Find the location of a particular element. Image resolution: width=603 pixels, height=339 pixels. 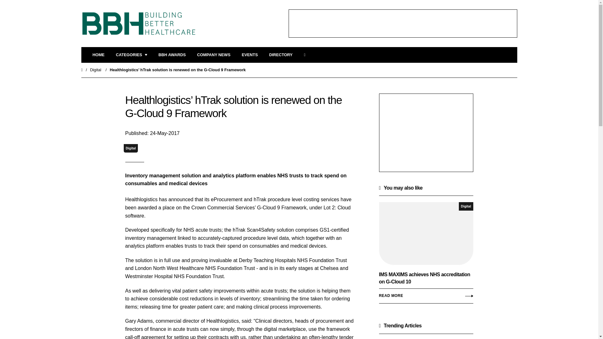

COMPANY NEWS is located at coordinates (214, 55).